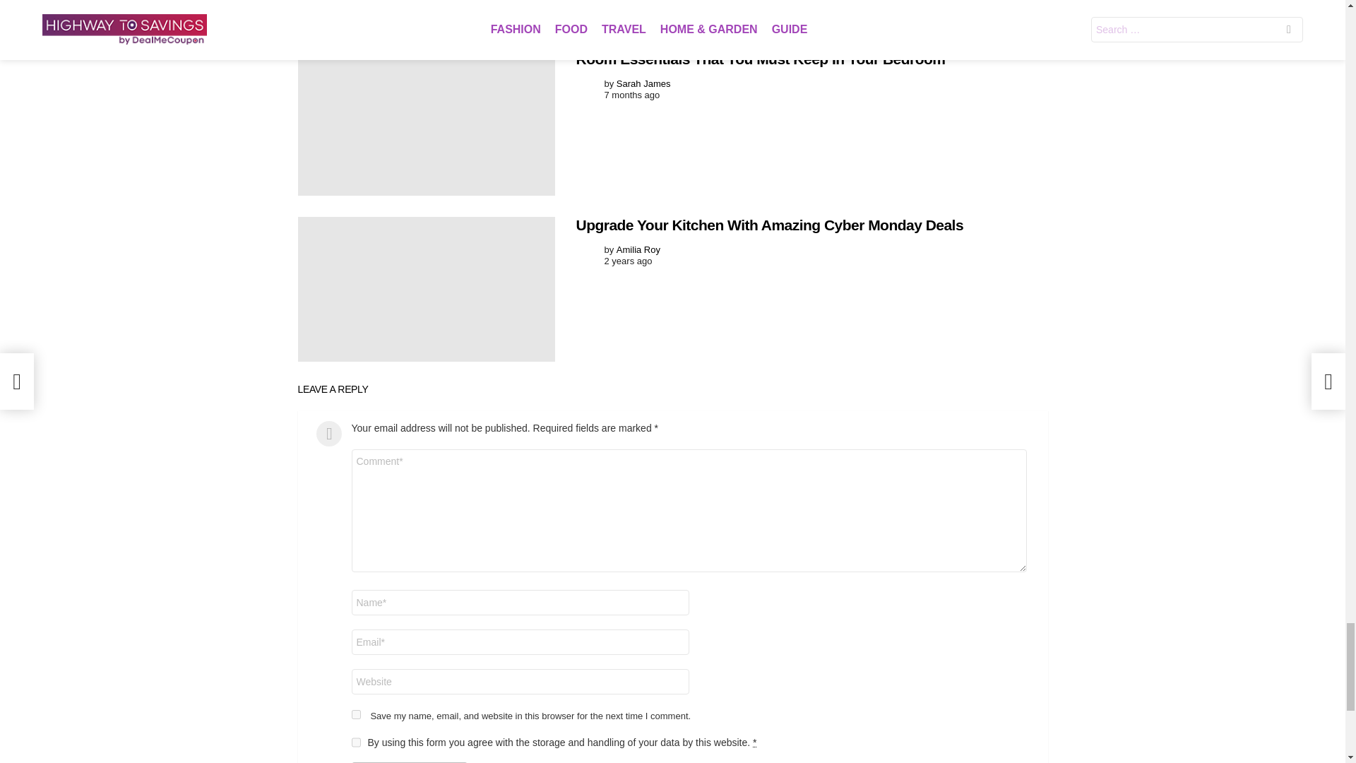 This screenshot has width=1356, height=763. Describe the element at coordinates (356, 715) in the screenshot. I see `yes` at that location.